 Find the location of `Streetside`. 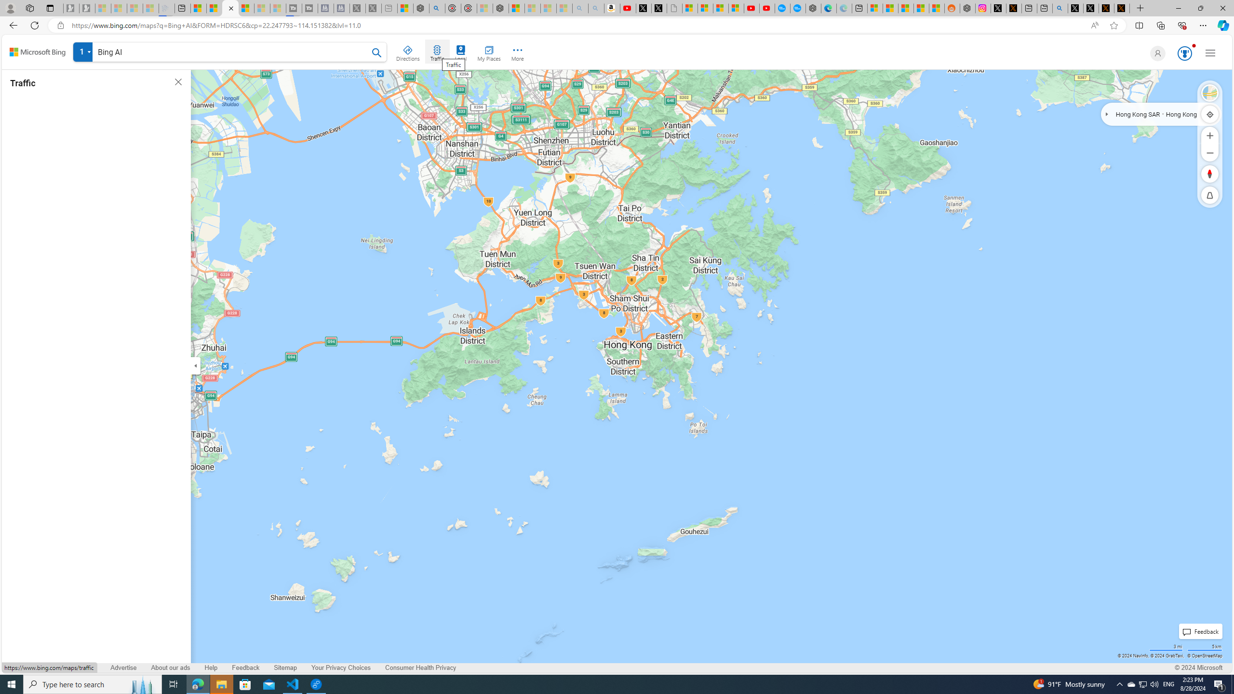

Streetside is located at coordinates (1210, 93).